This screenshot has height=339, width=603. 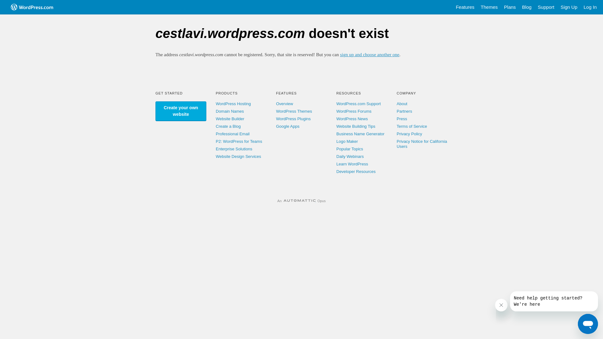 I want to click on Log In, so click(x=590, y=7).